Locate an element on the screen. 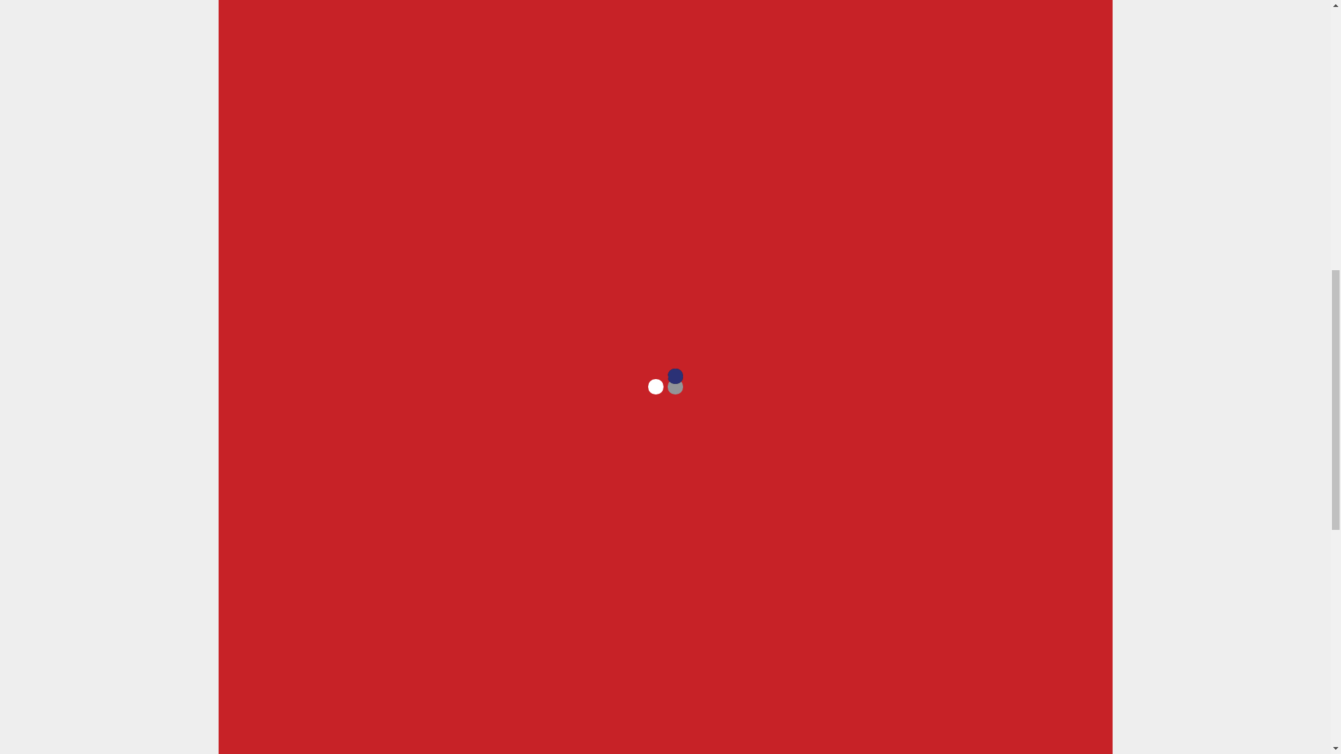 This screenshot has width=1341, height=754. halloween with your pets is located at coordinates (468, 263).